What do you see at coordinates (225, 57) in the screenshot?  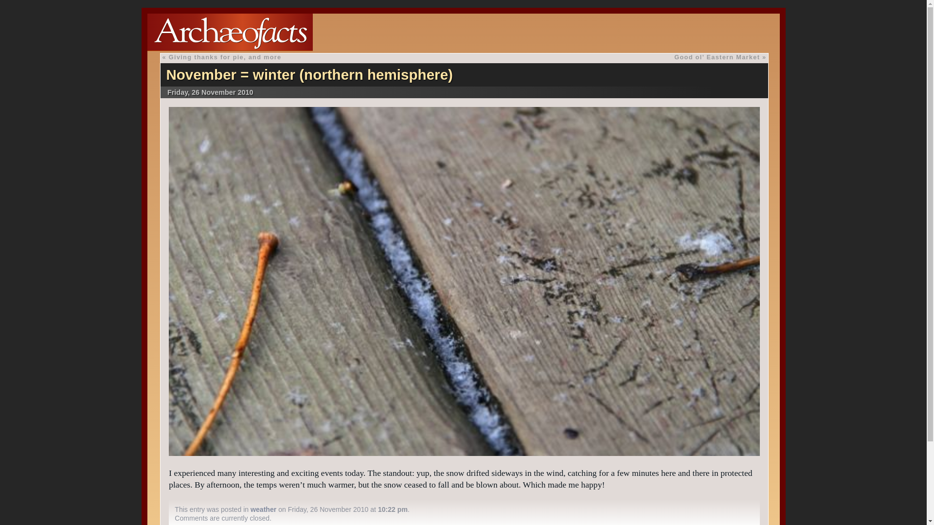 I see `Giving thanks for pie, and more` at bounding box center [225, 57].